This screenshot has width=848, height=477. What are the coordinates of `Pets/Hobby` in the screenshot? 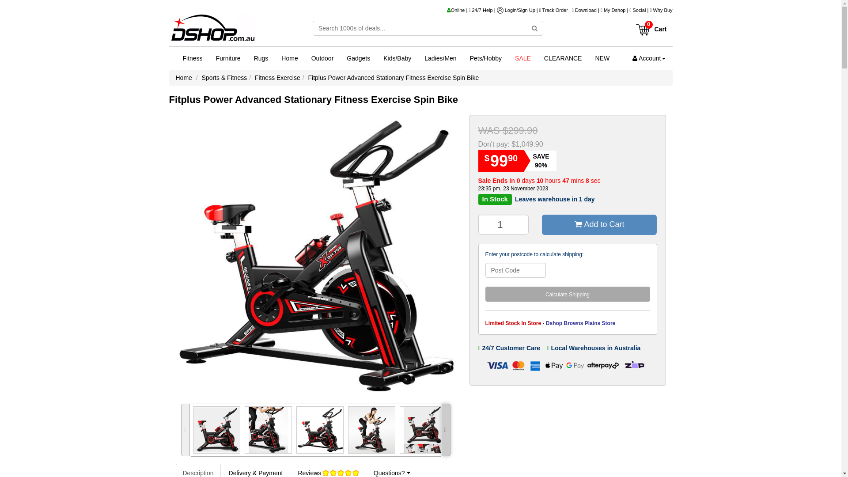 It's located at (486, 58).